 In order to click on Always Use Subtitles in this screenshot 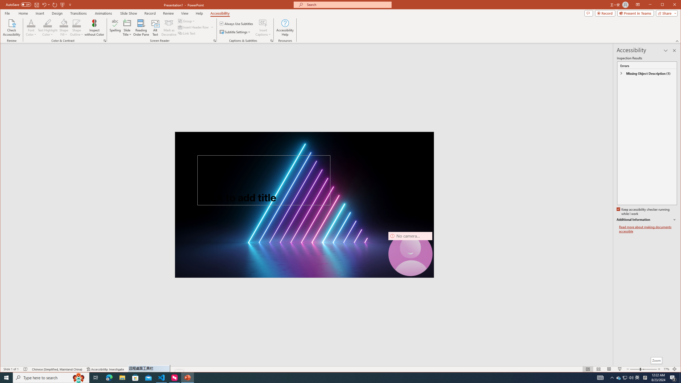, I will do `click(236, 23)`.